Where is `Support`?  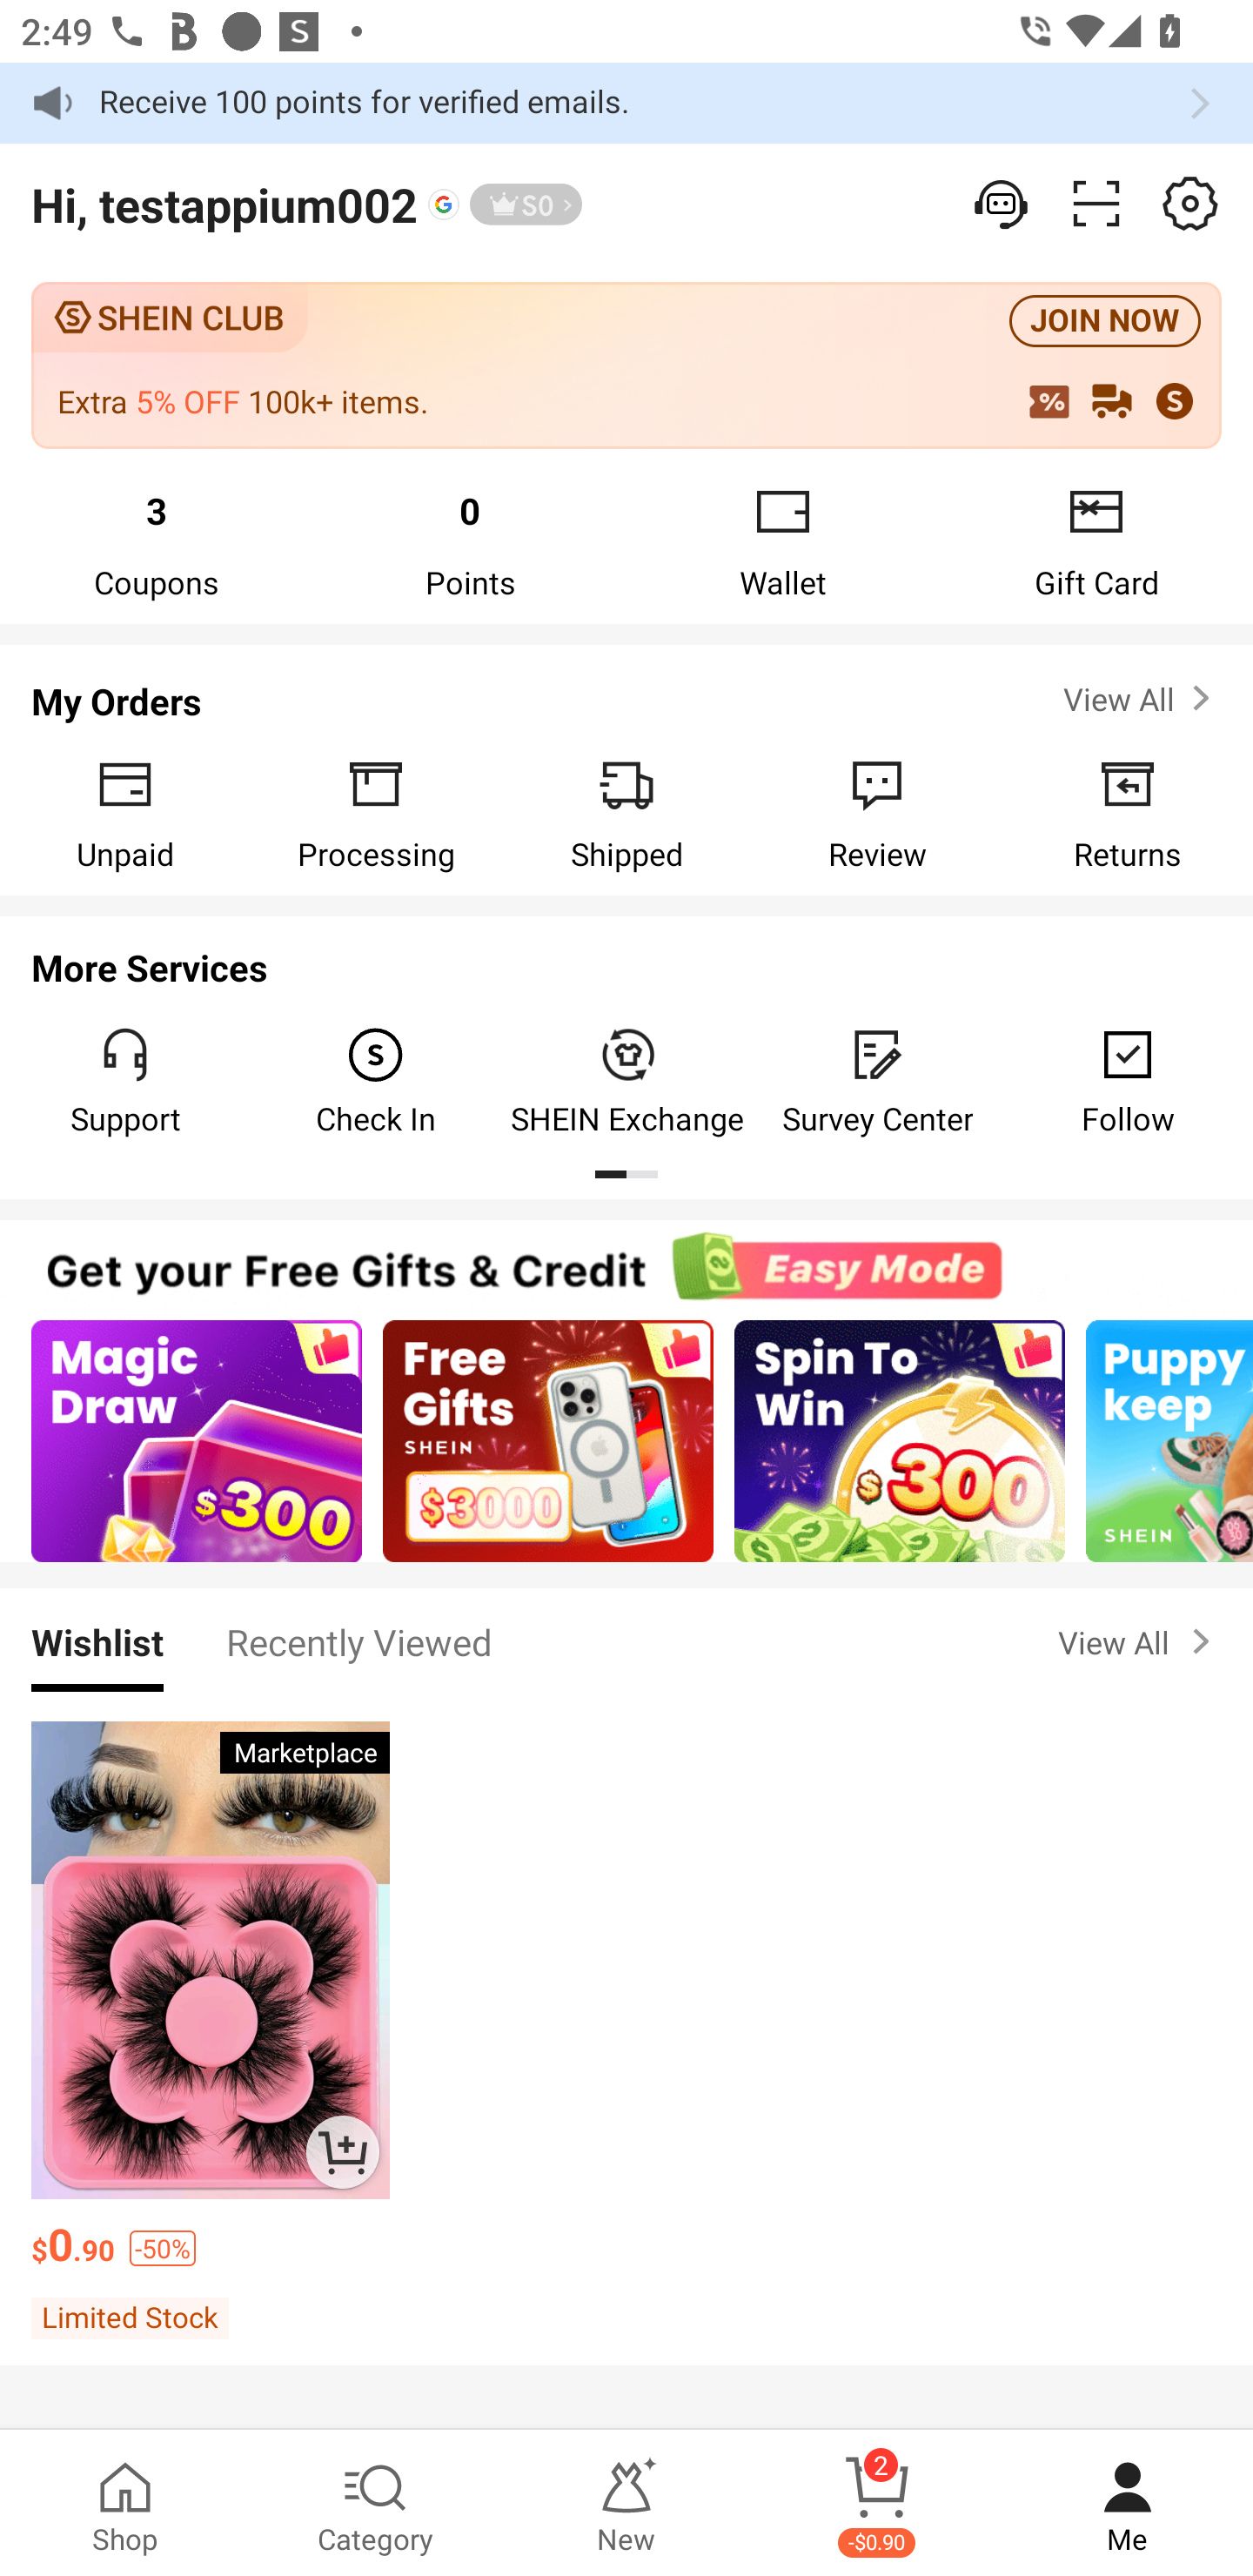
Support is located at coordinates (125, 1081).